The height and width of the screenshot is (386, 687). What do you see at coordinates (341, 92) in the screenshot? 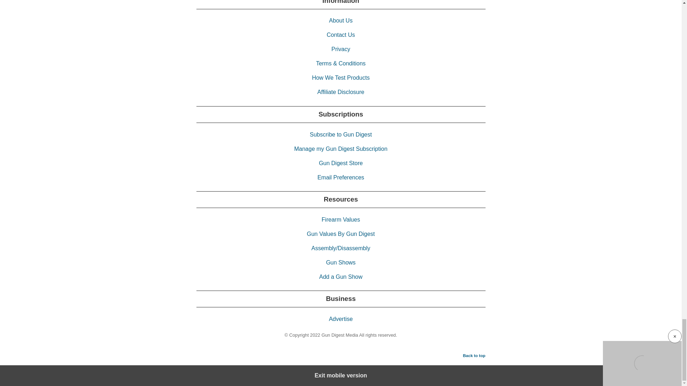
I see `Affiliate Disclosure` at bounding box center [341, 92].